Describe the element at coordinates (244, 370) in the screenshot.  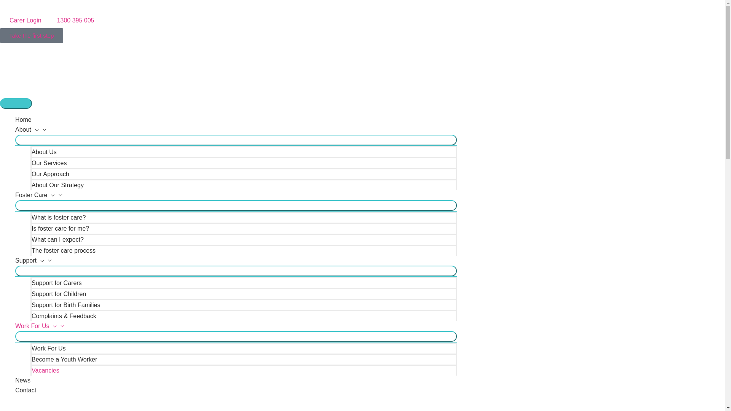
I see `Vacancies` at that location.